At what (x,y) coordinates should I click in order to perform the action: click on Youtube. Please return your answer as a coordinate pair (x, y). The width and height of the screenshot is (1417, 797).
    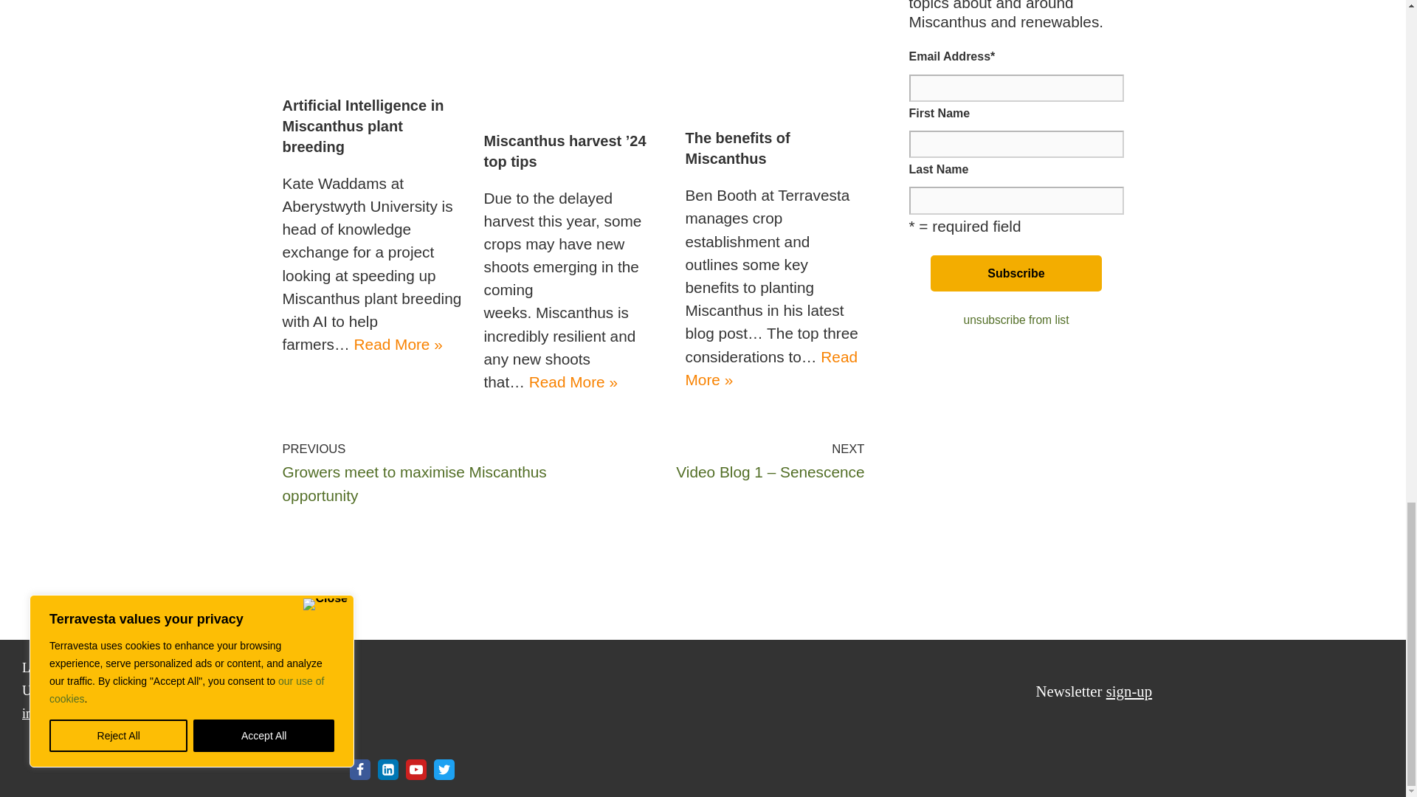
    Looking at the image, I should click on (416, 770).